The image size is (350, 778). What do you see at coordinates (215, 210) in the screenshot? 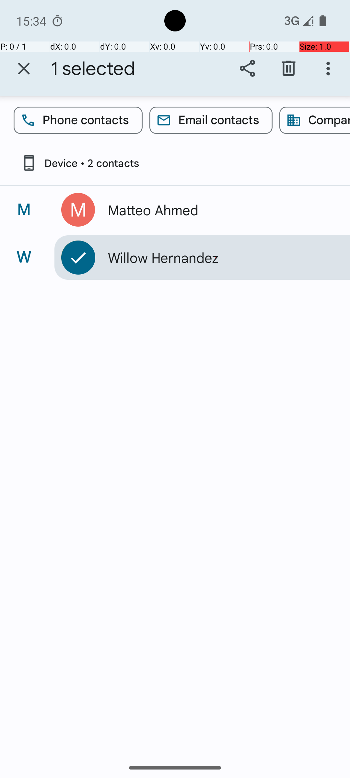
I see `Matteo Ahmed` at bounding box center [215, 210].